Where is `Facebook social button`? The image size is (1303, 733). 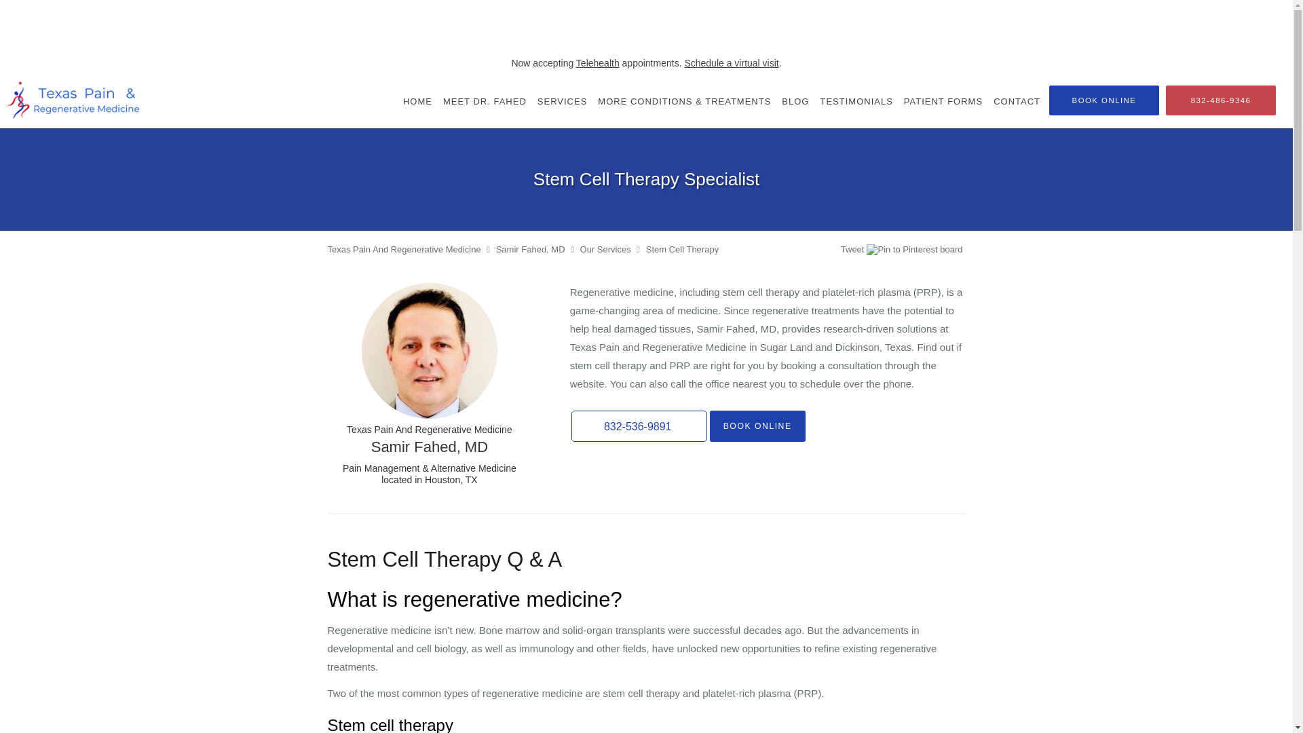 Facebook social button is located at coordinates (787, 251).